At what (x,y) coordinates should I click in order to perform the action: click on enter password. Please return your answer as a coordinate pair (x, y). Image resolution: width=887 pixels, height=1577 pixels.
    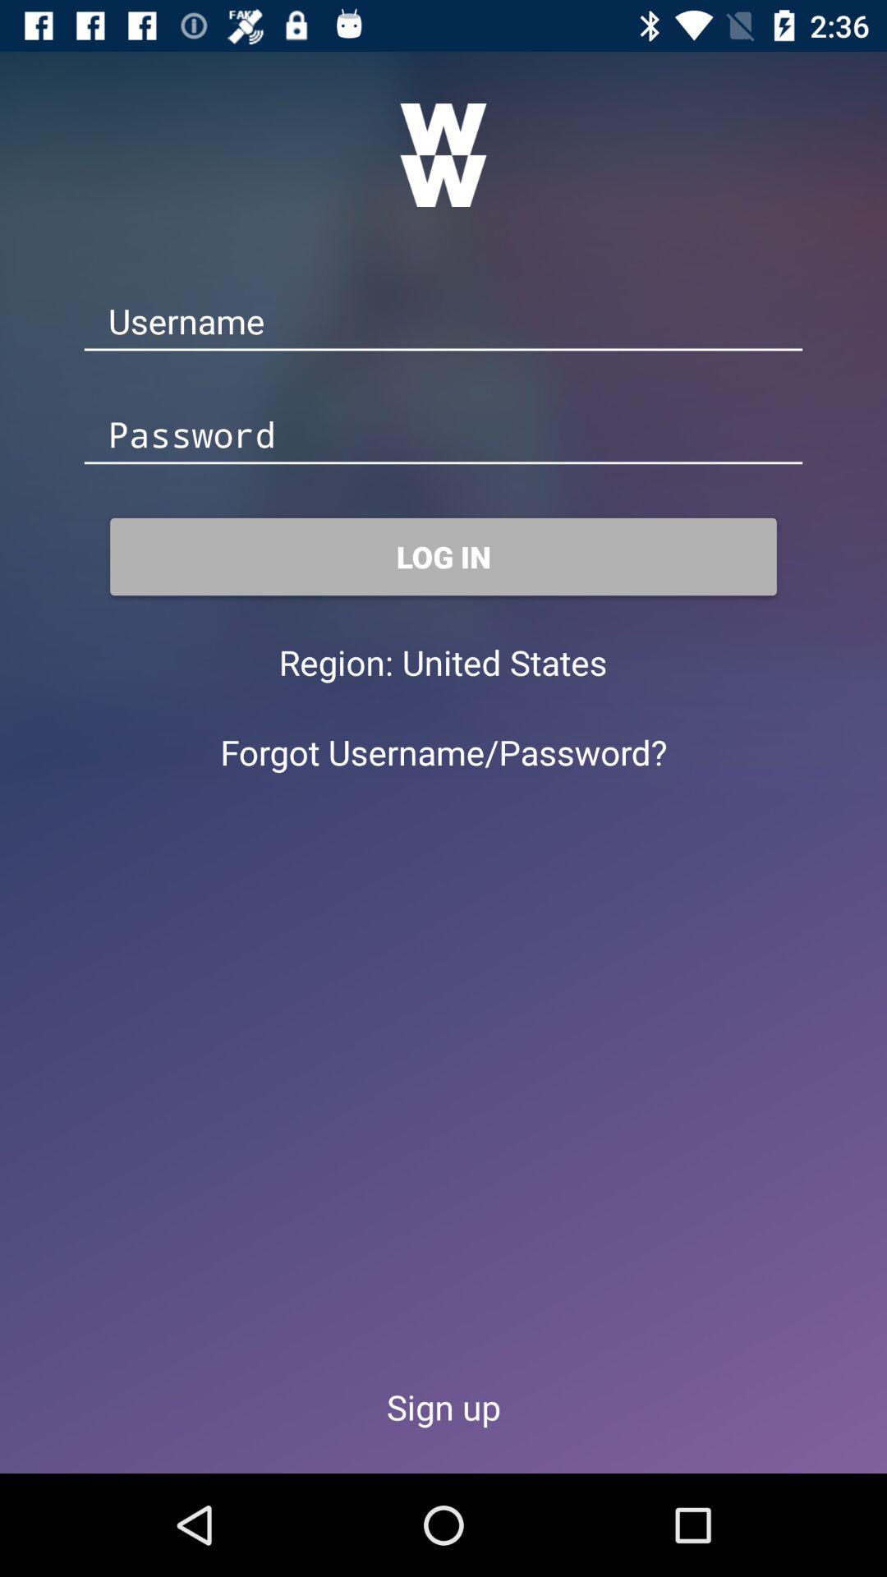
    Looking at the image, I should click on (443, 435).